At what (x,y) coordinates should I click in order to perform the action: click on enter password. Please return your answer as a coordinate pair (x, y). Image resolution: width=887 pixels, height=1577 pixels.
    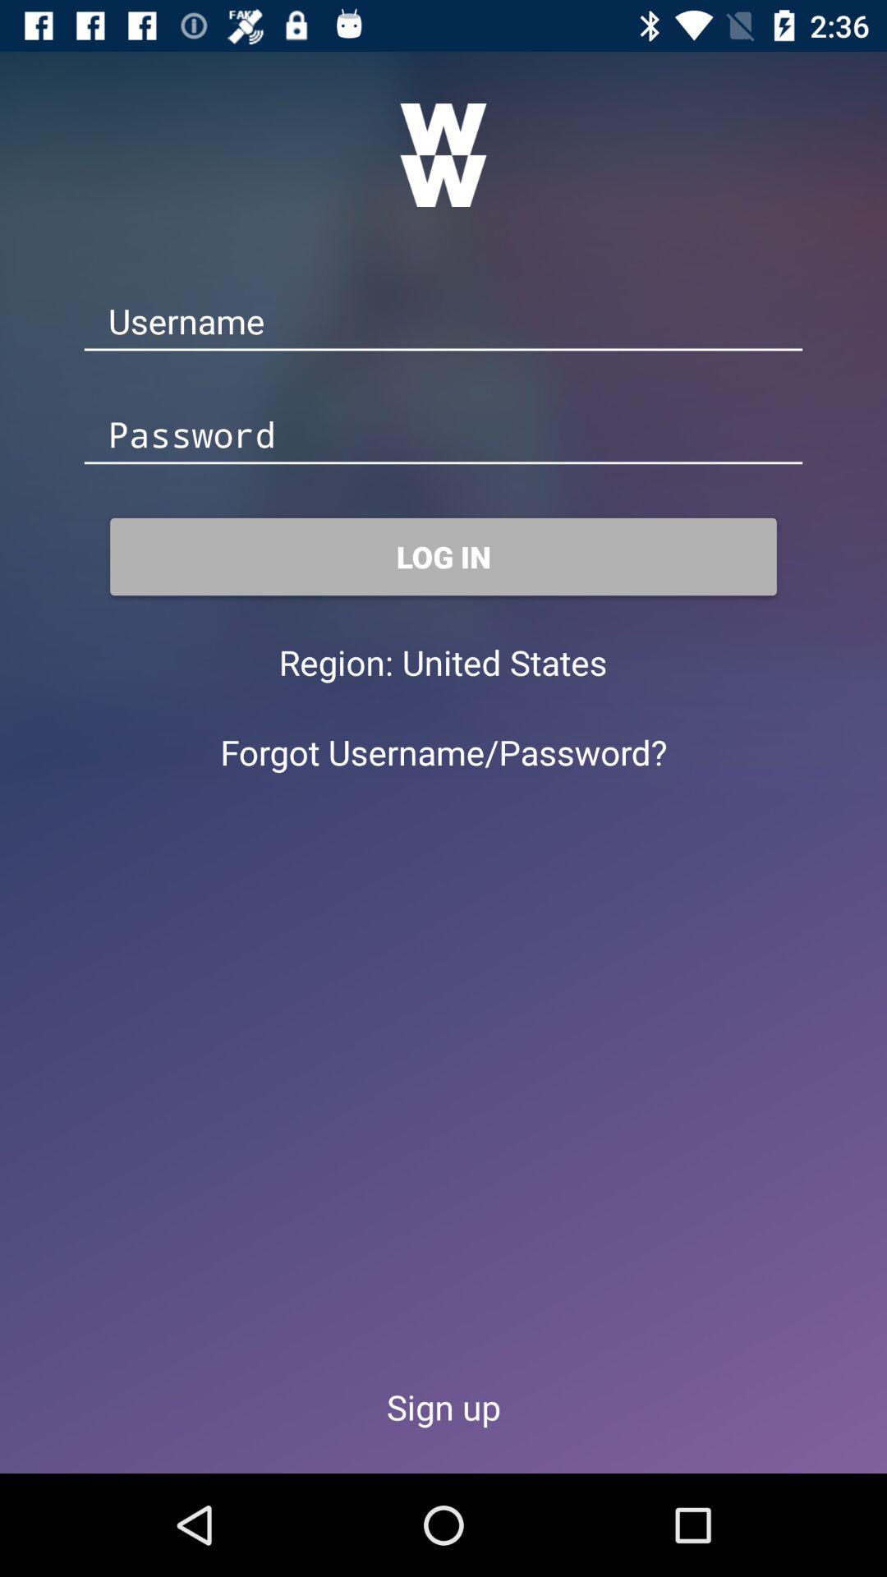
    Looking at the image, I should click on (443, 435).